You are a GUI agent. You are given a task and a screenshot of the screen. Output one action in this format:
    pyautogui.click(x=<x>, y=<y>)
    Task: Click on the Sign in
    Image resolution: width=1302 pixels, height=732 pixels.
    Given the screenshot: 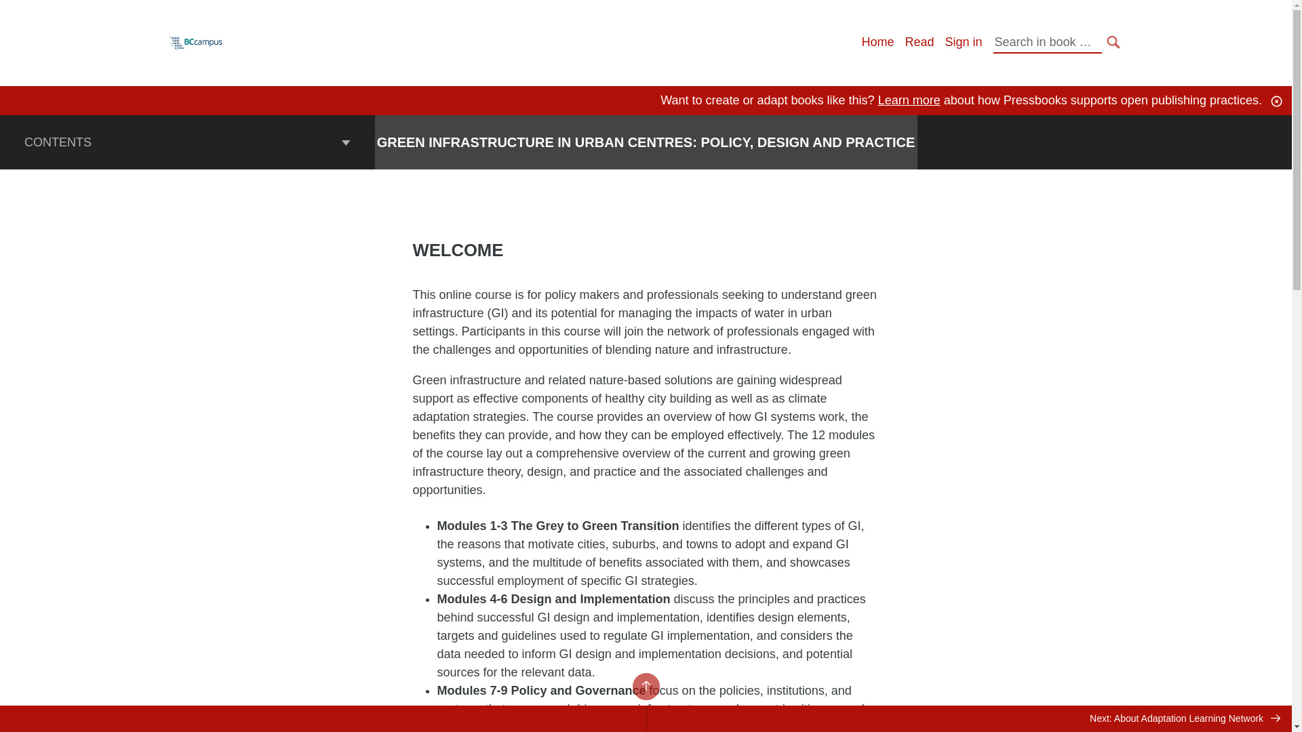 What is the action you would take?
    pyautogui.click(x=963, y=42)
    